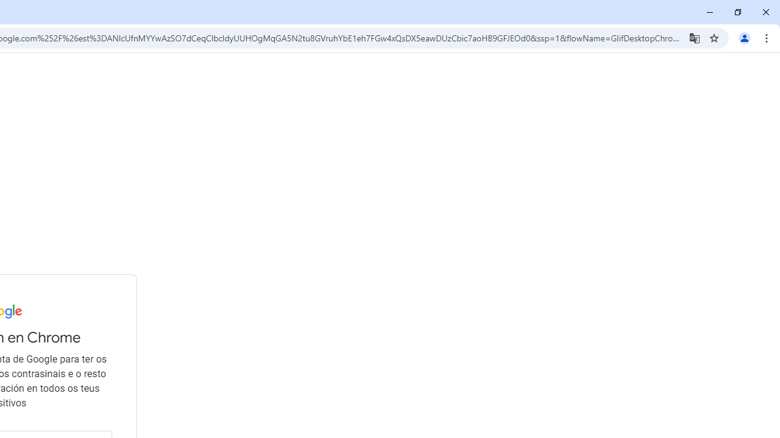 This screenshot has height=438, width=780. I want to click on Chrome, so click(768, 38).